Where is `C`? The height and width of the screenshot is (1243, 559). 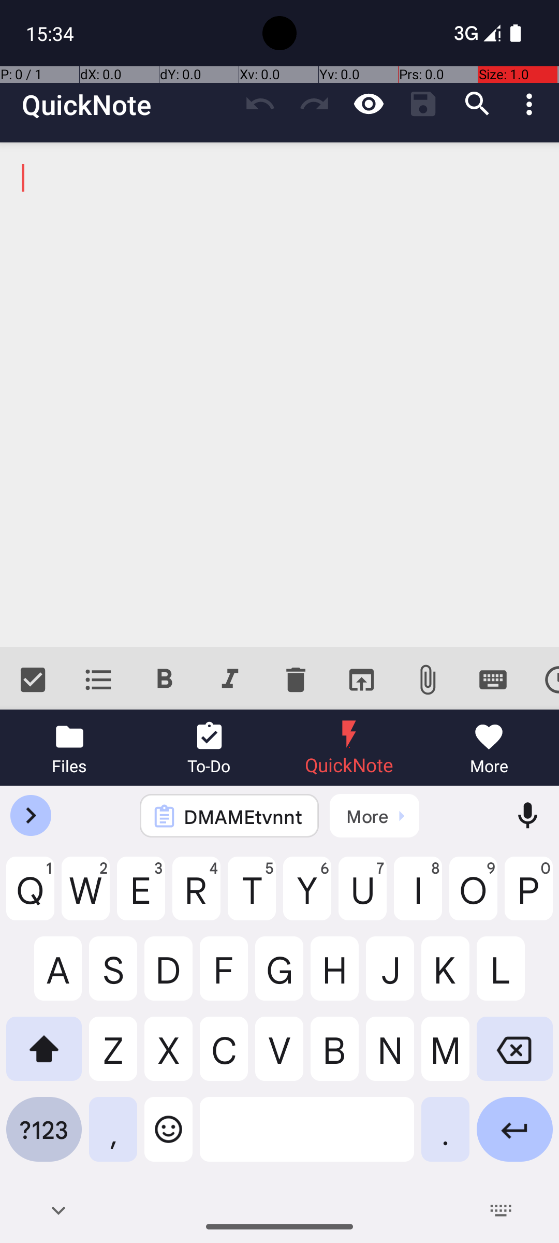
C is located at coordinates (224, 1057).